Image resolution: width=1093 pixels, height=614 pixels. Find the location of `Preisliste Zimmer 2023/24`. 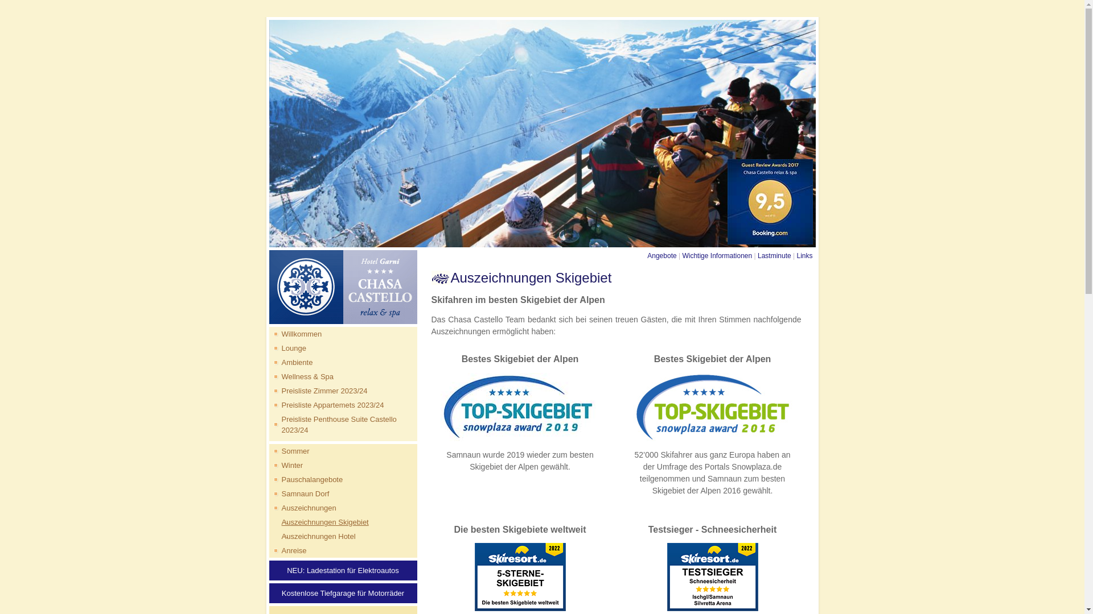

Preisliste Zimmer 2023/24 is located at coordinates (318, 391).